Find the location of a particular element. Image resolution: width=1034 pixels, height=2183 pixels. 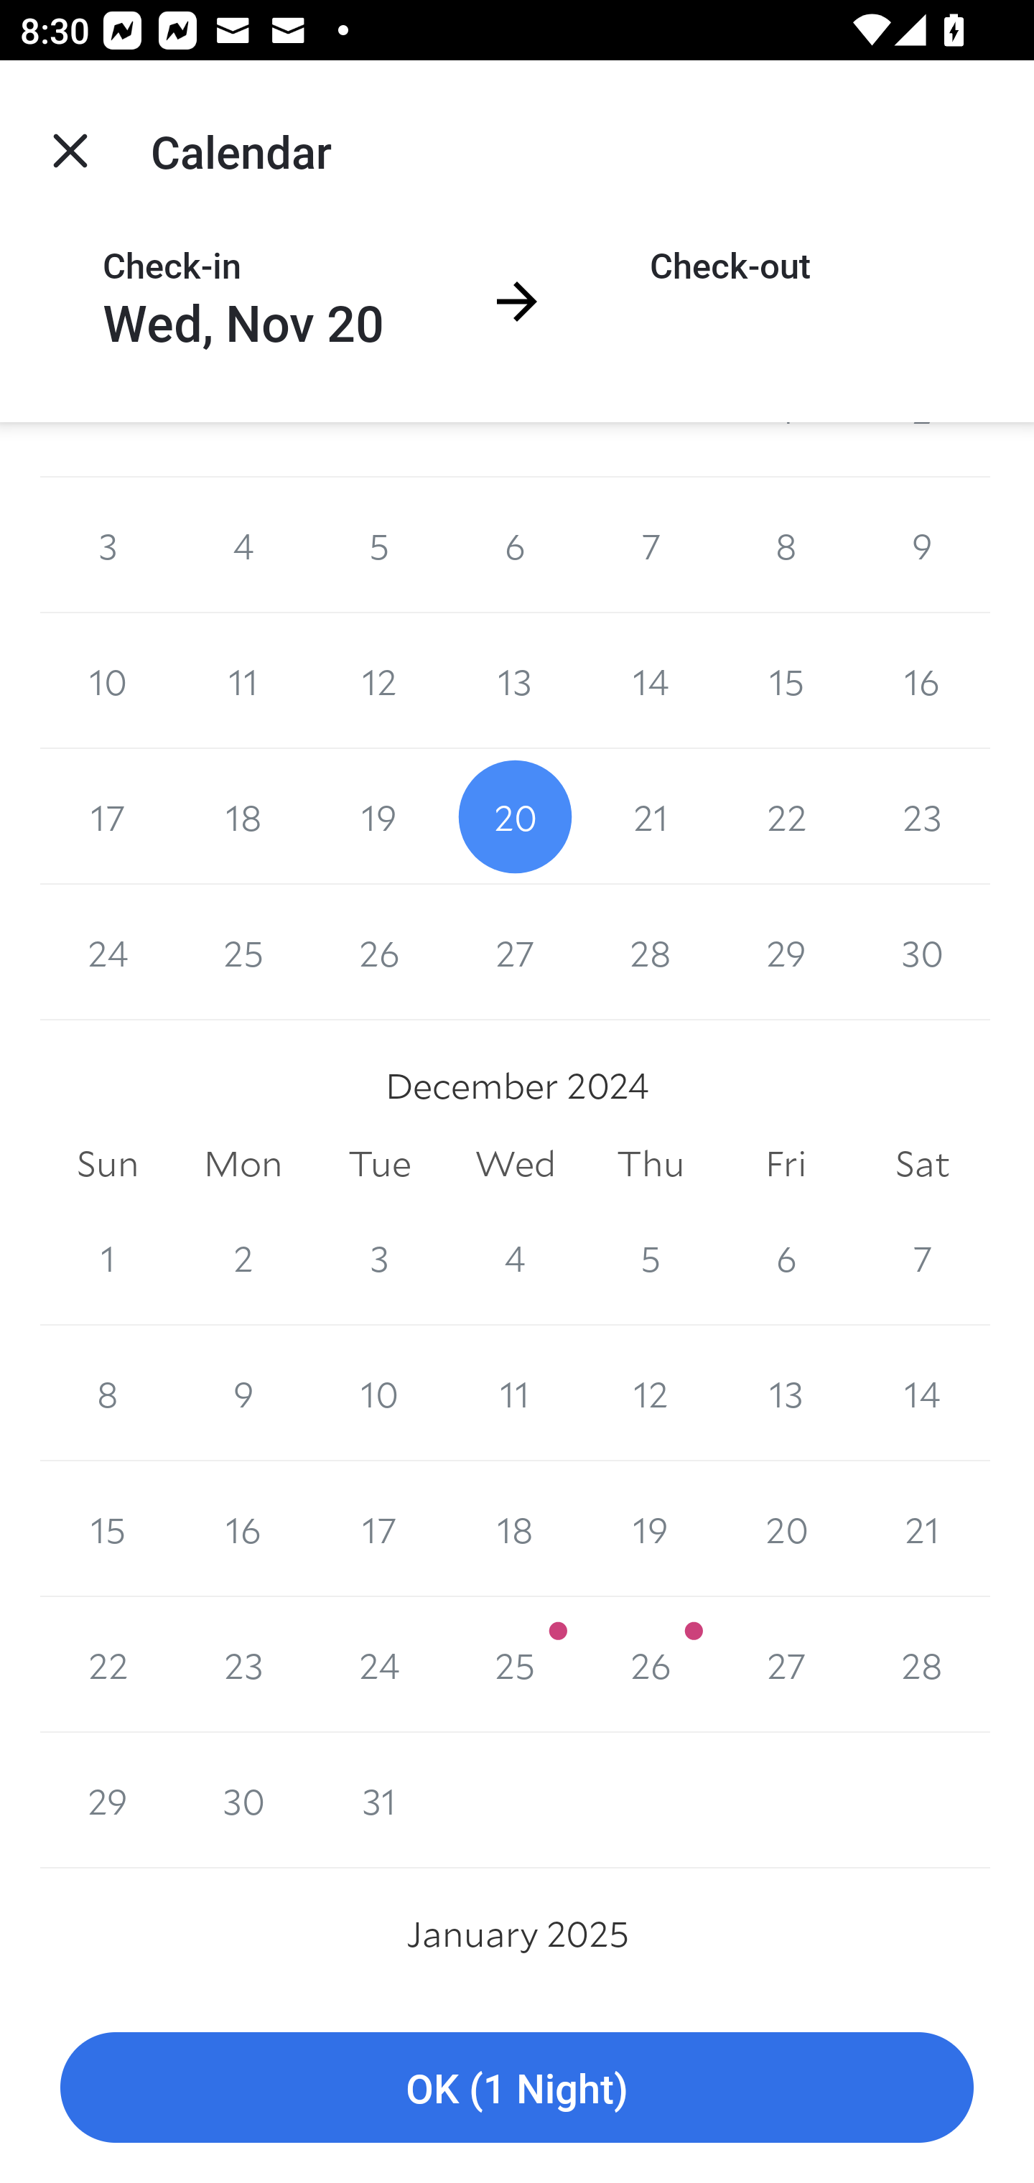

25 25 November 2024 is located at coordinates (243, 951).